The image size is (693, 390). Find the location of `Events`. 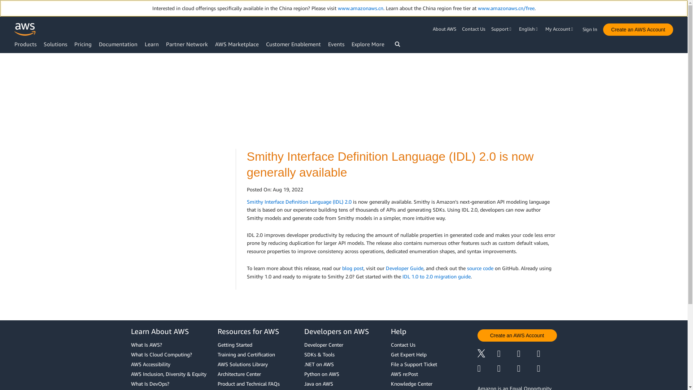

Events is located at coordinates (336, 44).